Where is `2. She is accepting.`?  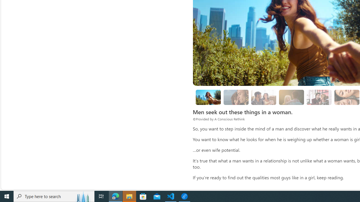 2. She is accepting. is located at coordinates (264, 97).